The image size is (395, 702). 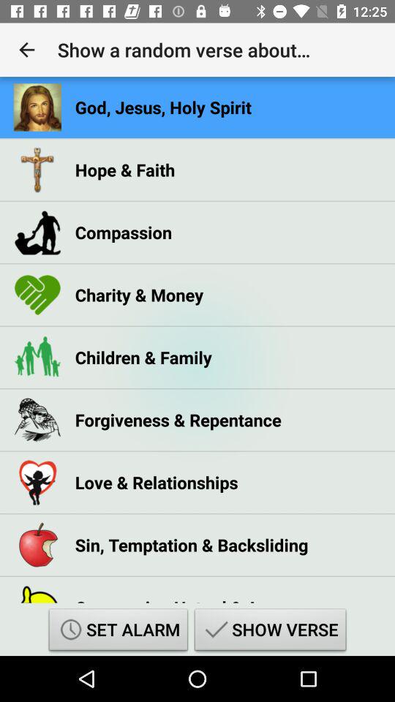 I want to click on open item next to the show verse icon, so click(x=118, y=632).